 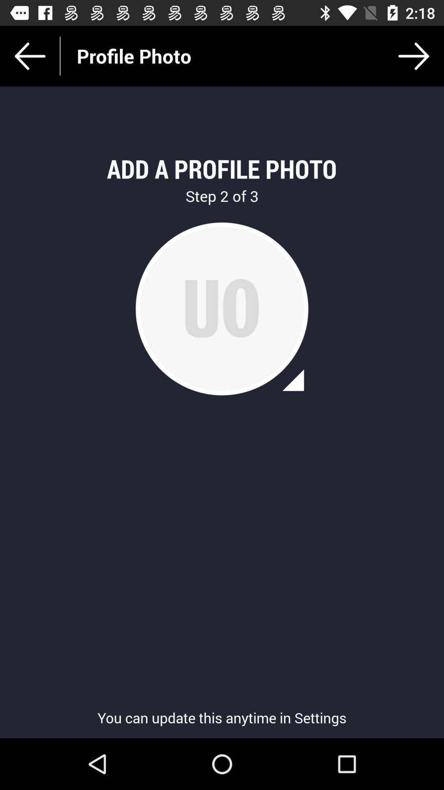 What do you see at coordinates (414, 56) in the screenshot?
I see `turn on the icon above the add a profile item` at bounding box center [414, 56].